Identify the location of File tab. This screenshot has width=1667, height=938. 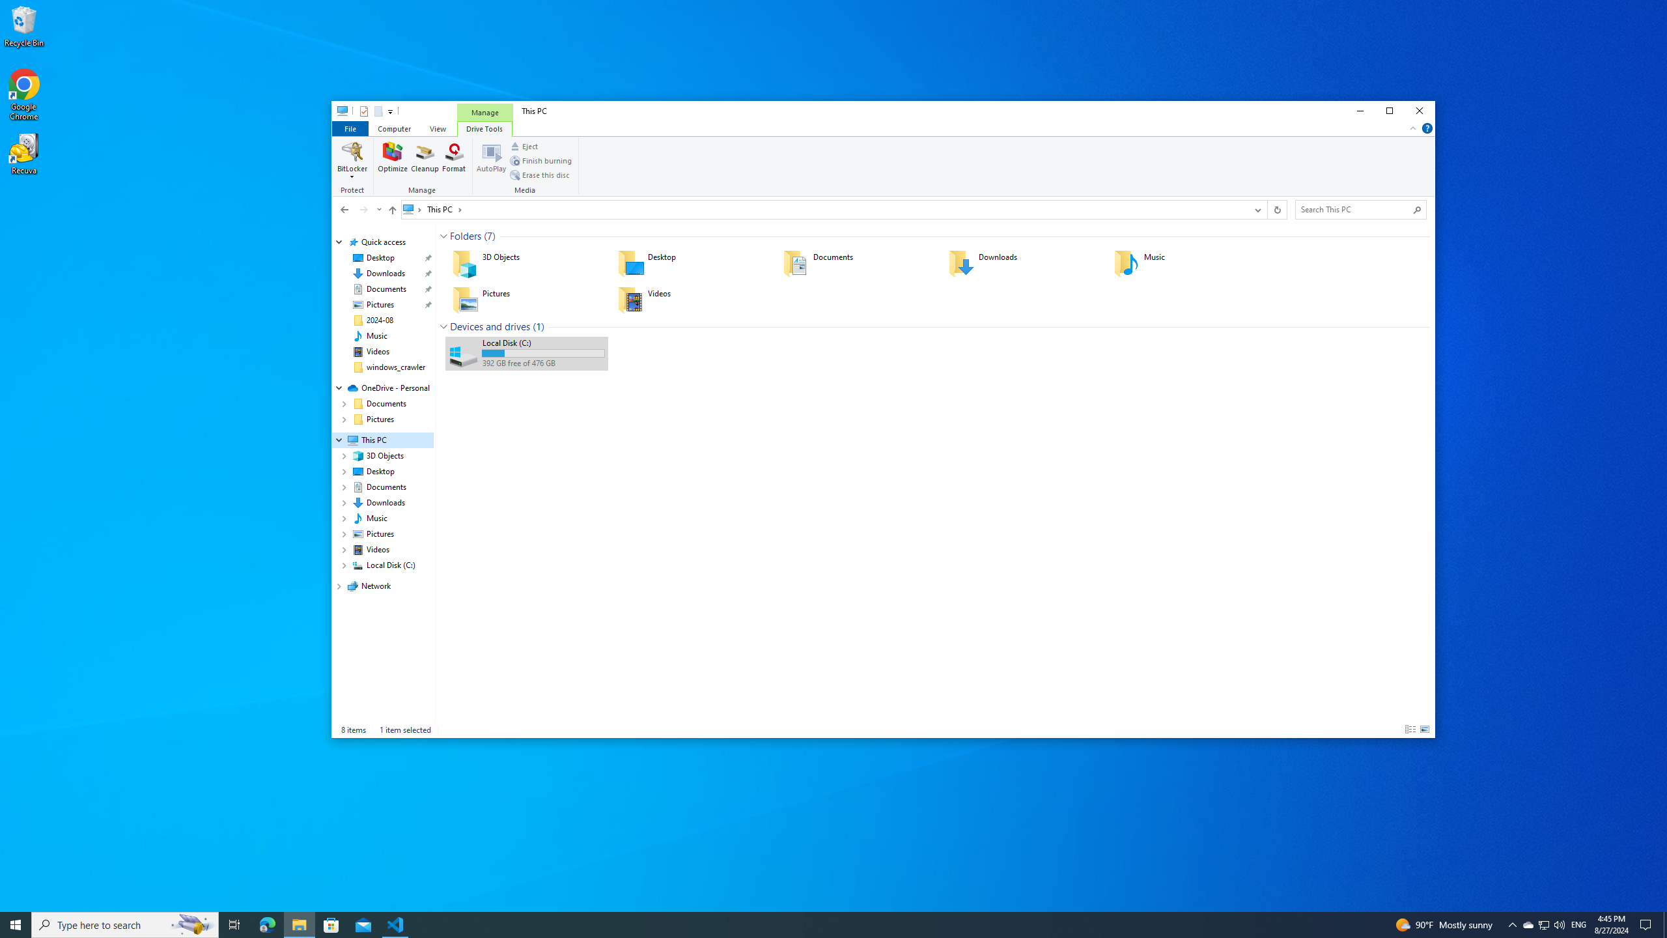
(350, 128).